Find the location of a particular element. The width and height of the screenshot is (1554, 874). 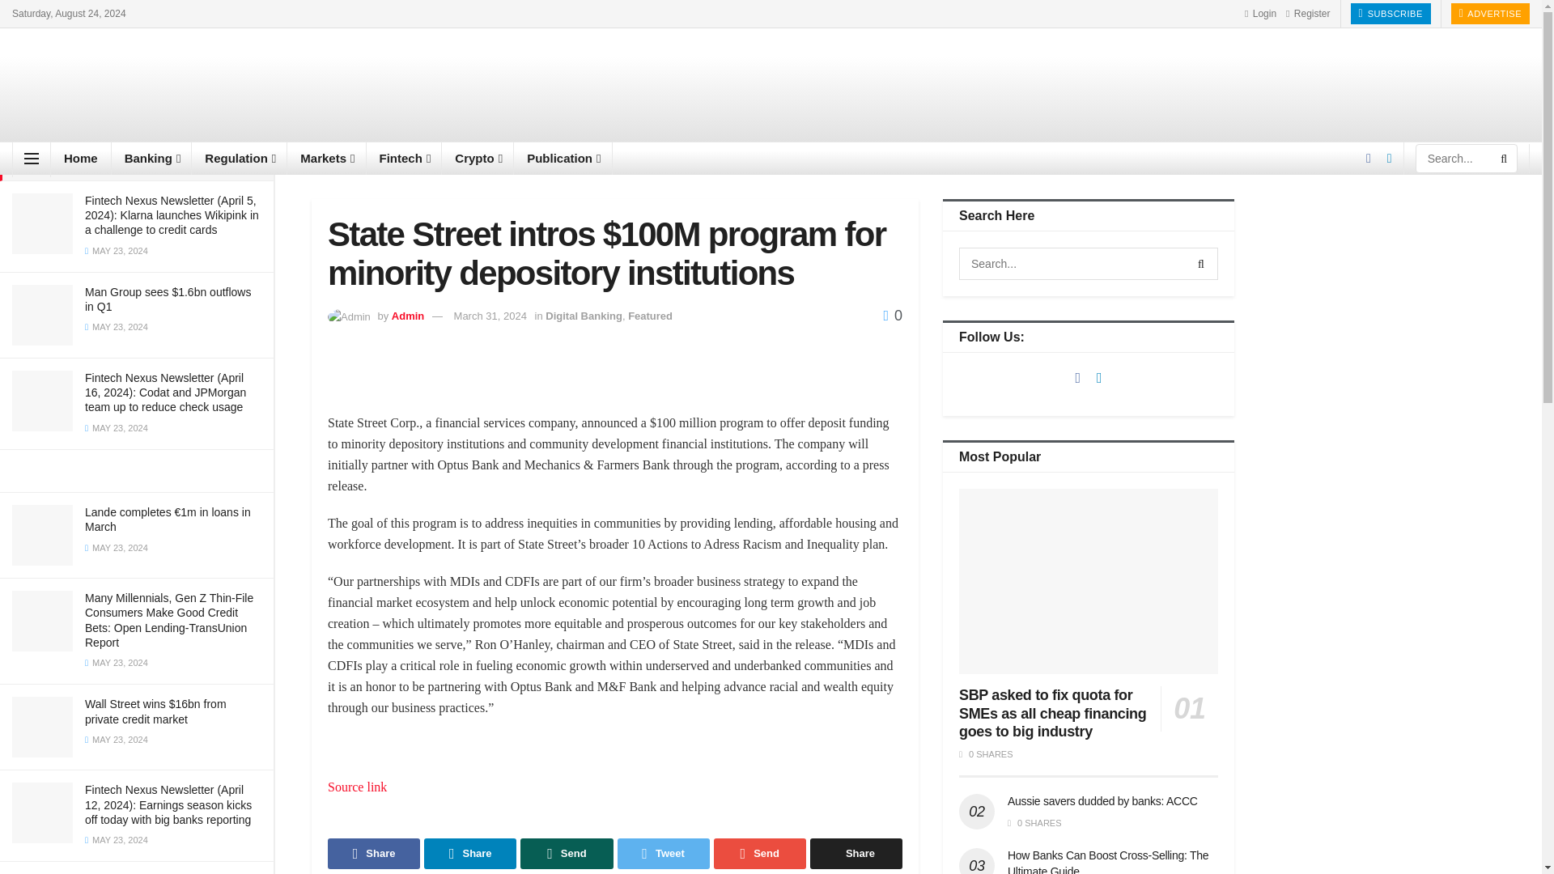

SUBSCRIBE is located at coordinates (1390, 14).